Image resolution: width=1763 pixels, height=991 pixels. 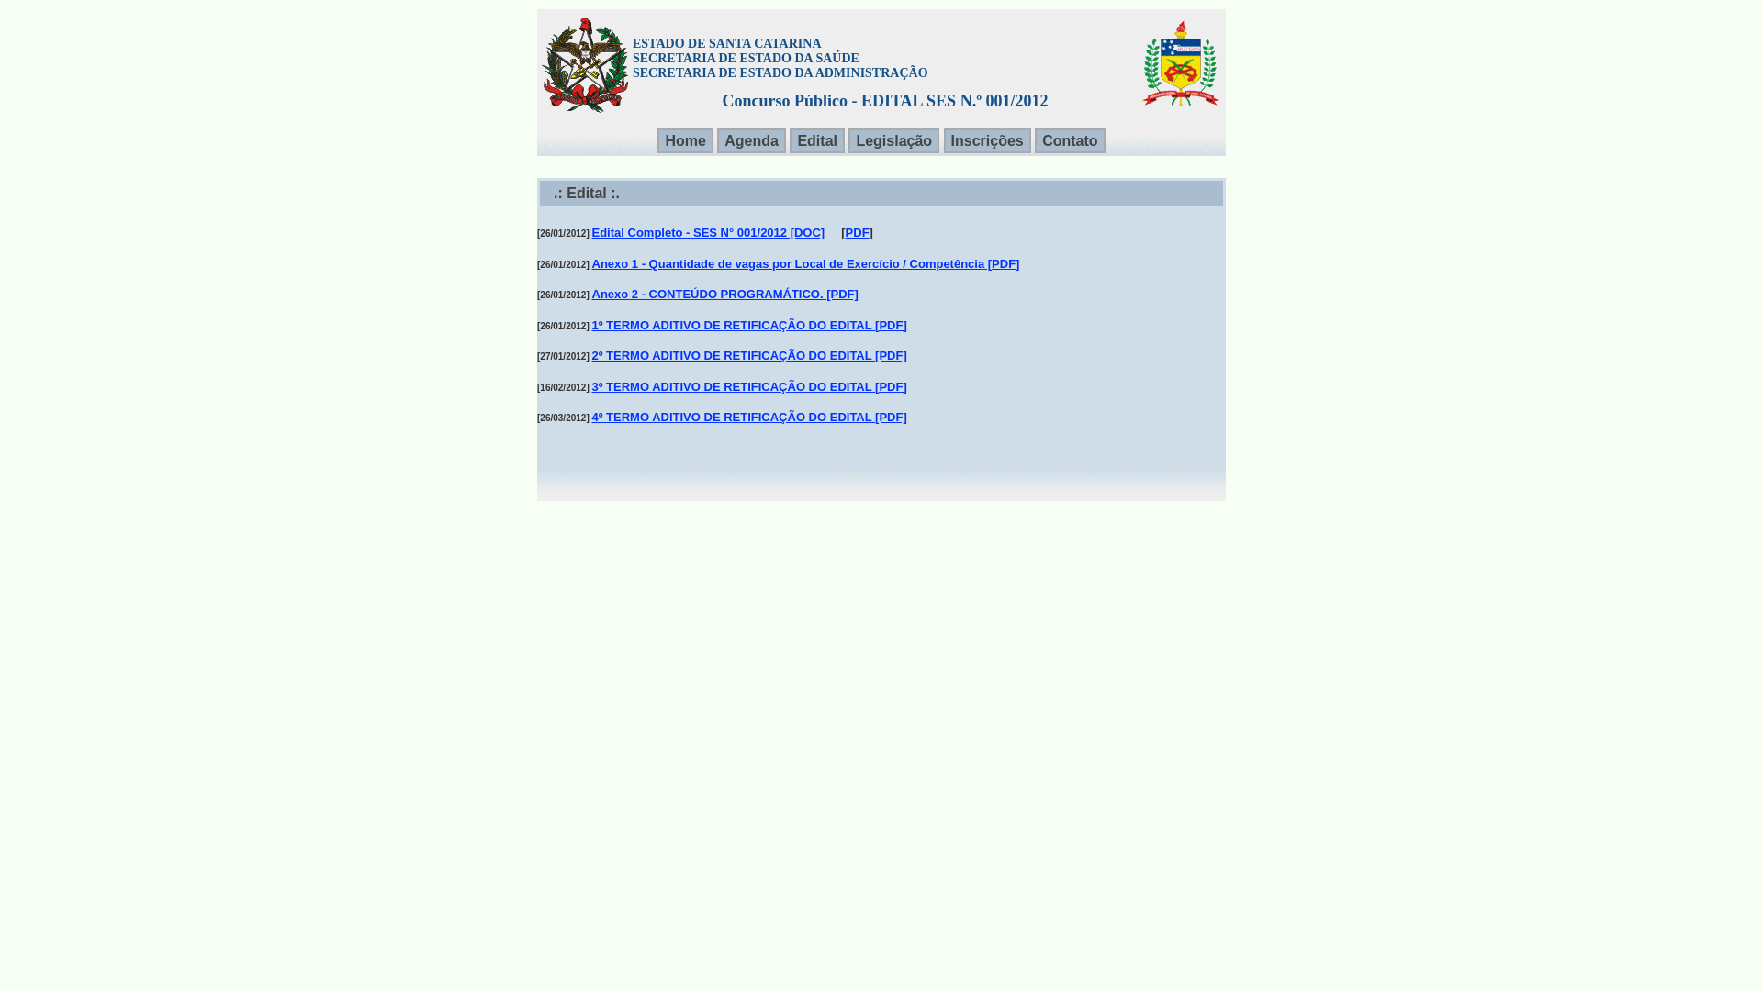 What do you see at coordinates (817, 141) in the screenshot?
I see `Edital` at bounding box center [817, 141].